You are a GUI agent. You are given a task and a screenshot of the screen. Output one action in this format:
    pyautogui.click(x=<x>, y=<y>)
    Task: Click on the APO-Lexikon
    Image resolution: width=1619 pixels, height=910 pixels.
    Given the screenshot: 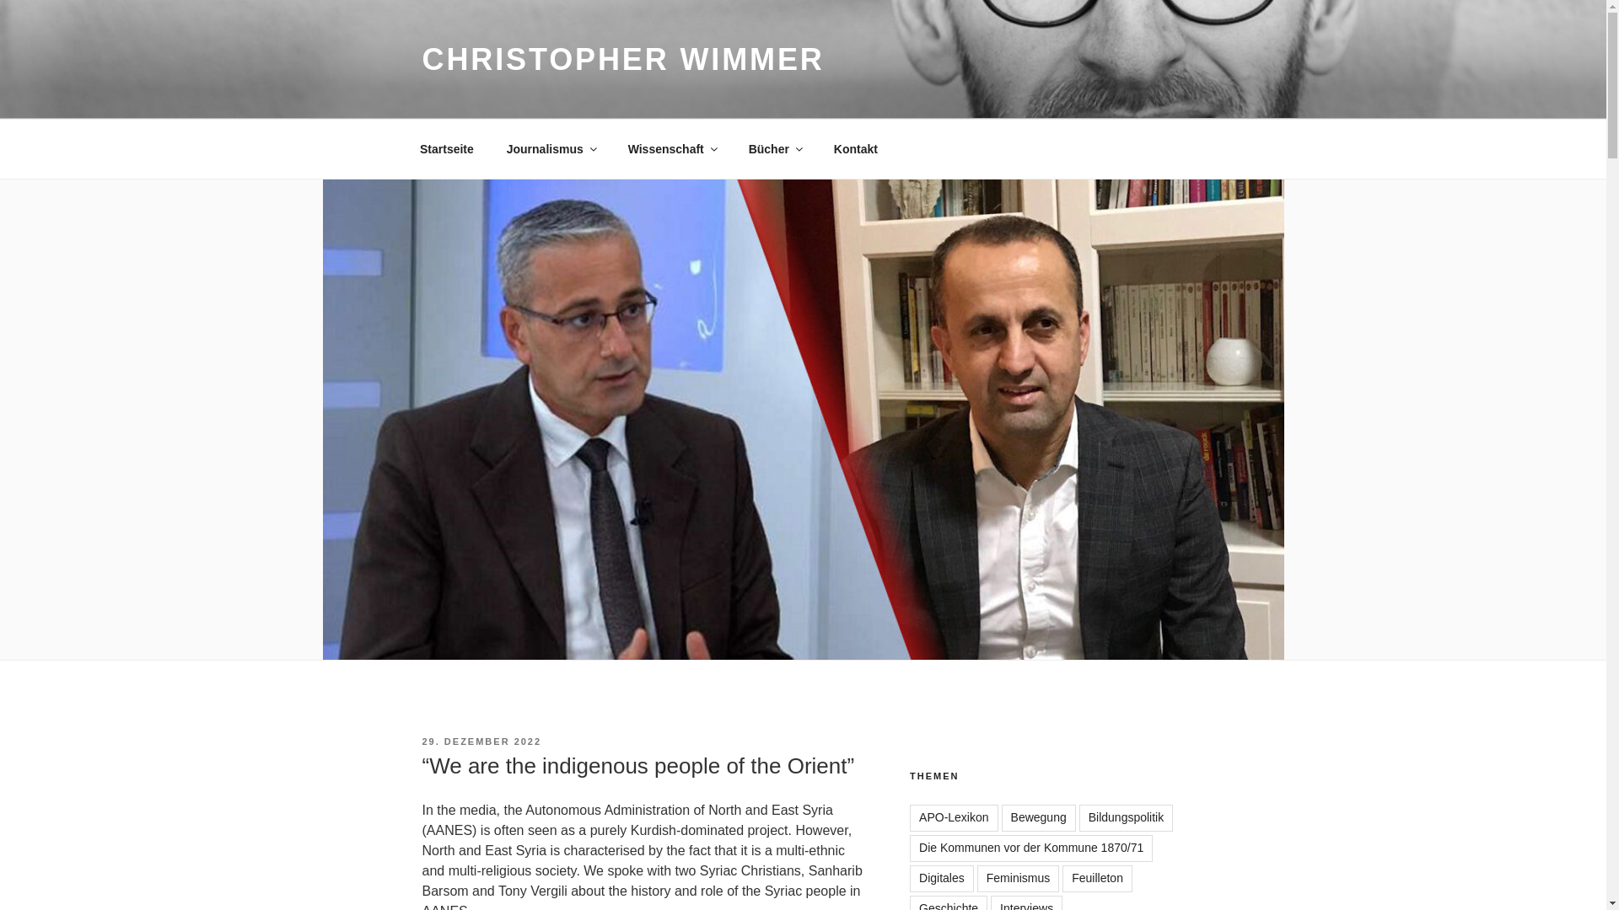 What is the action you would take?
    pyautogui.click(x=953, y=817)
    